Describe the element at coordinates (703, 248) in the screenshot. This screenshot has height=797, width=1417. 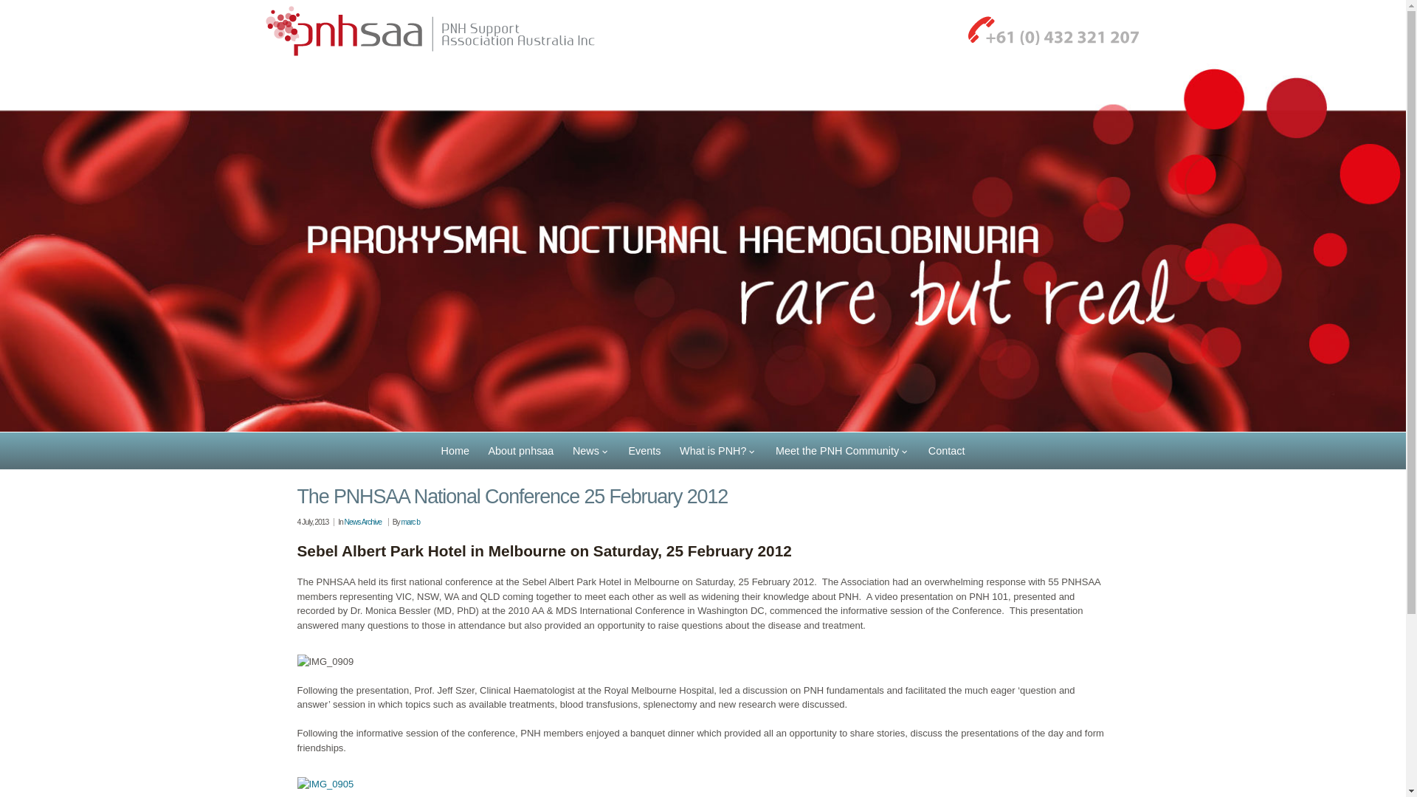
I see `Return to homepage` at that location.